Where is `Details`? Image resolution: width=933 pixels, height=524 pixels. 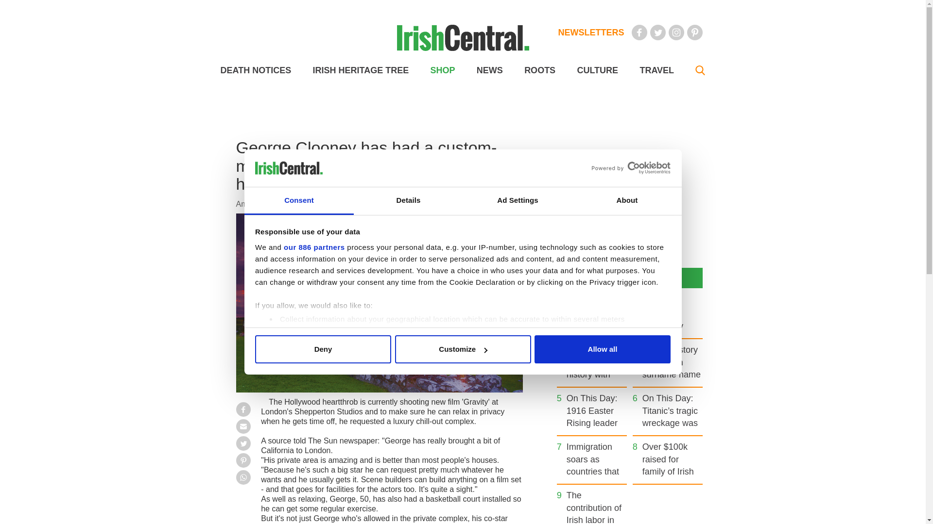 Details is located at coordinates (408, 201).